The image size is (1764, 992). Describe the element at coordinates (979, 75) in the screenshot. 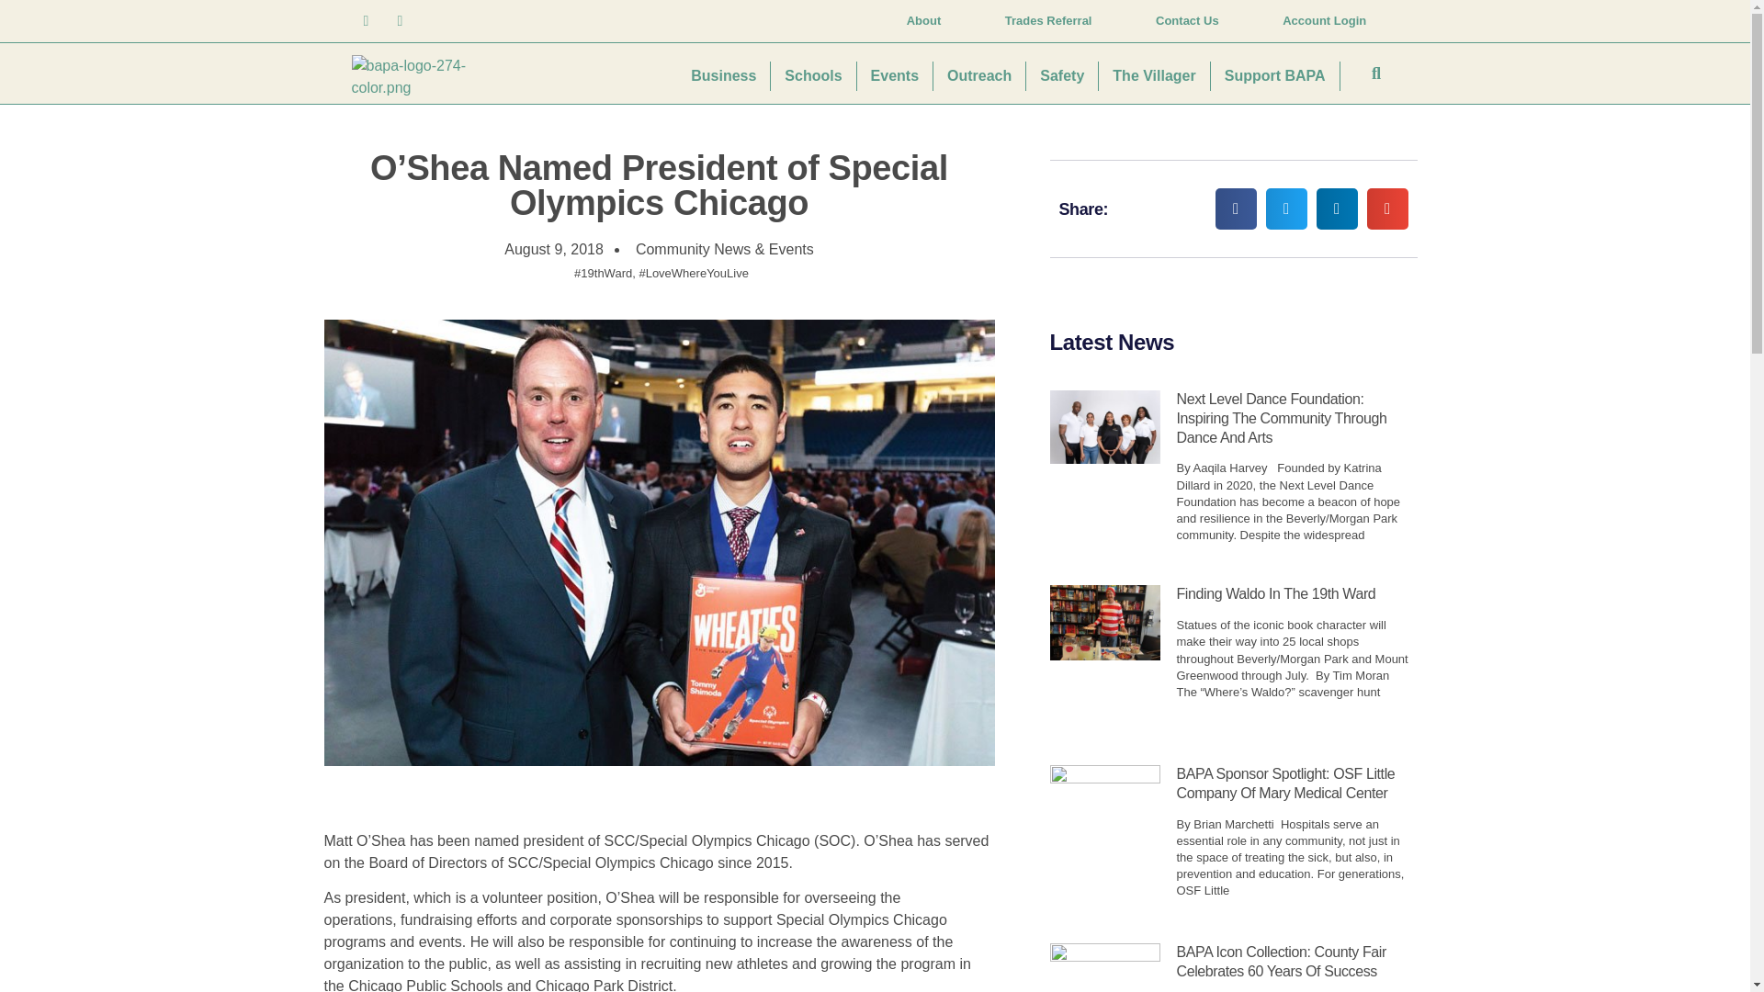

I see `Outreach` at that location.